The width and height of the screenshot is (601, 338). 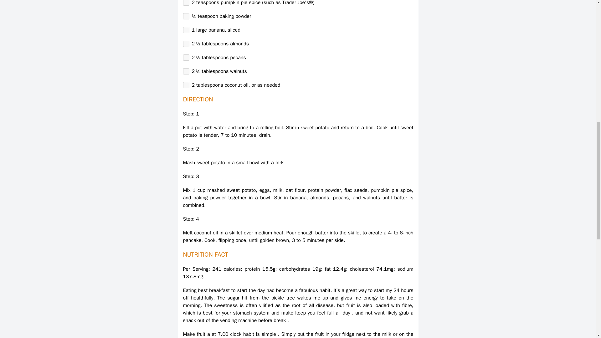 I want to click on on, so click(x=186, y=85).